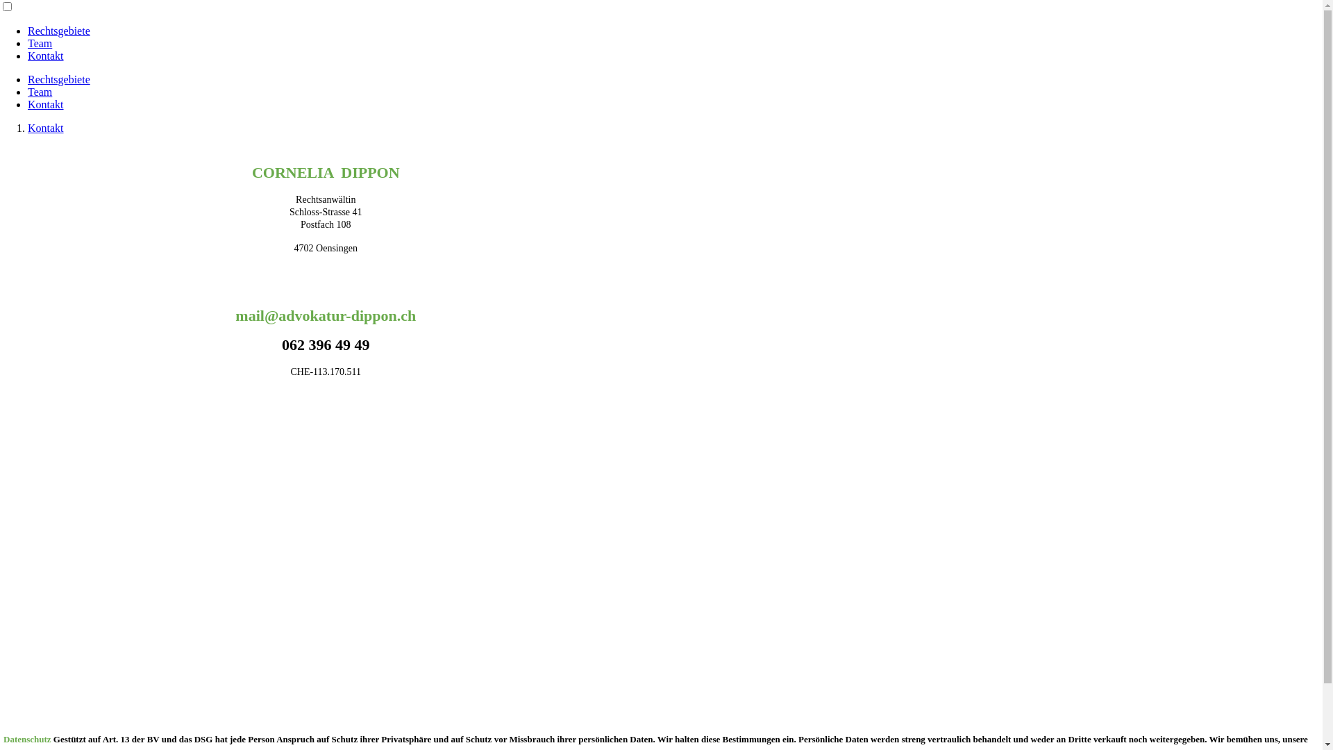 The height and width of the screenshot is (750, 1333). I want to click on Kontakt, so click(46, 104).